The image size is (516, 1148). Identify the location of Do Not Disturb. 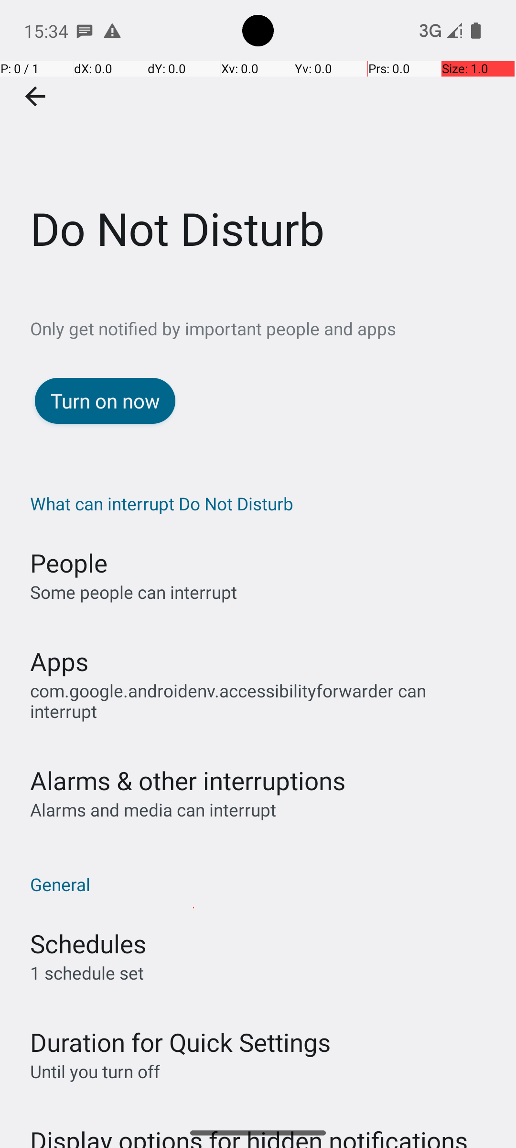
(258, 143).